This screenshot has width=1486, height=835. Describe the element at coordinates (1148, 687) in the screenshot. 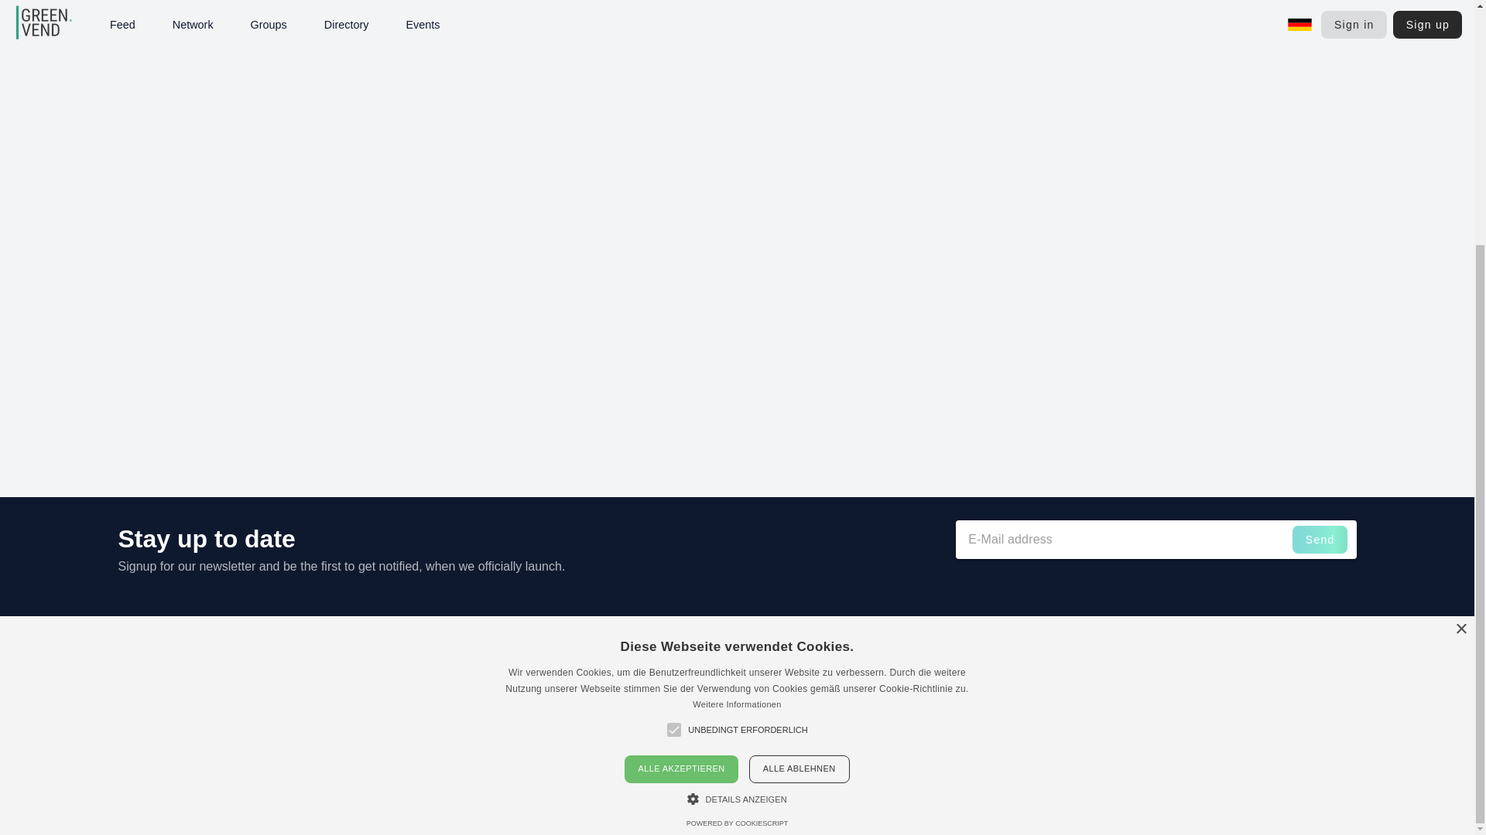

I see `Events` at that location.